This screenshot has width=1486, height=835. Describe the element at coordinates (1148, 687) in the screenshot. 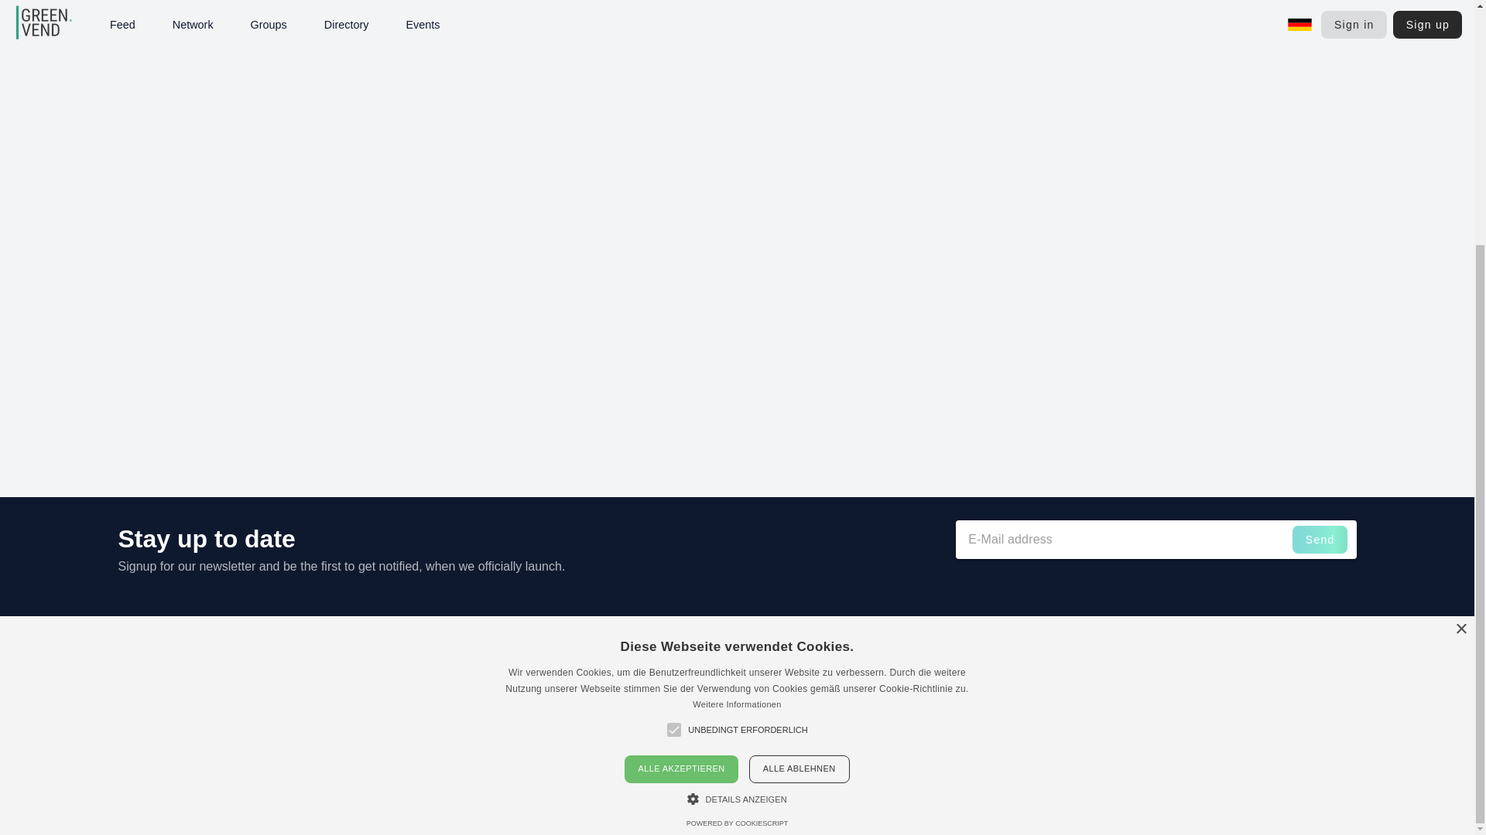

I see `Events` at that location.